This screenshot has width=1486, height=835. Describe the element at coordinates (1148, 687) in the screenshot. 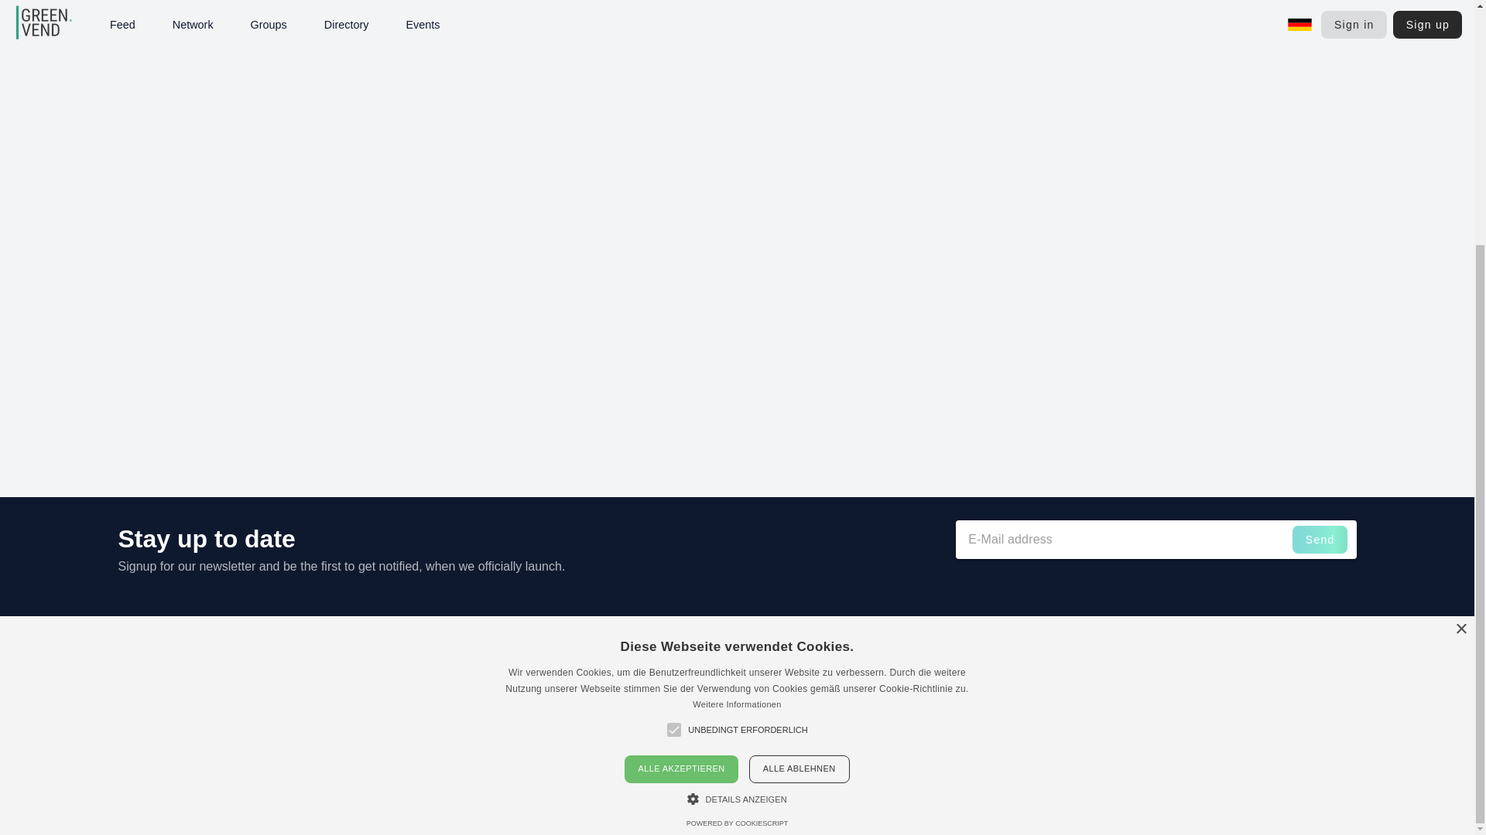

I see `Events` at that location.